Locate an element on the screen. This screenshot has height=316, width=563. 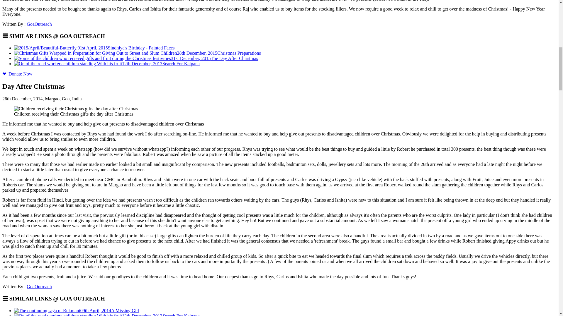
01st April, 2015Sindhiya's Birthday - Painted Faces is located at coordinates (94, 48).